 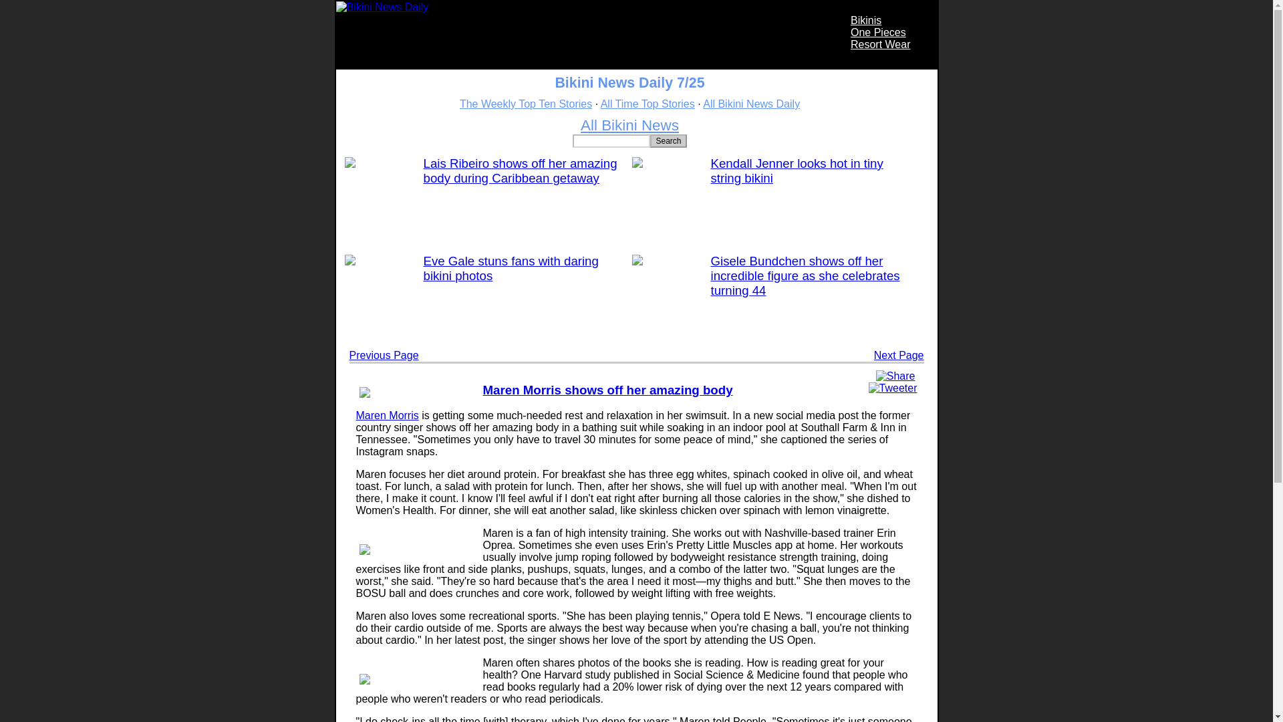 What do you see at coordinates (511, 269) in the screenshot?
I see `Eve Gale stuns fans with daring bikini photos` at bounding box center [511, 269].